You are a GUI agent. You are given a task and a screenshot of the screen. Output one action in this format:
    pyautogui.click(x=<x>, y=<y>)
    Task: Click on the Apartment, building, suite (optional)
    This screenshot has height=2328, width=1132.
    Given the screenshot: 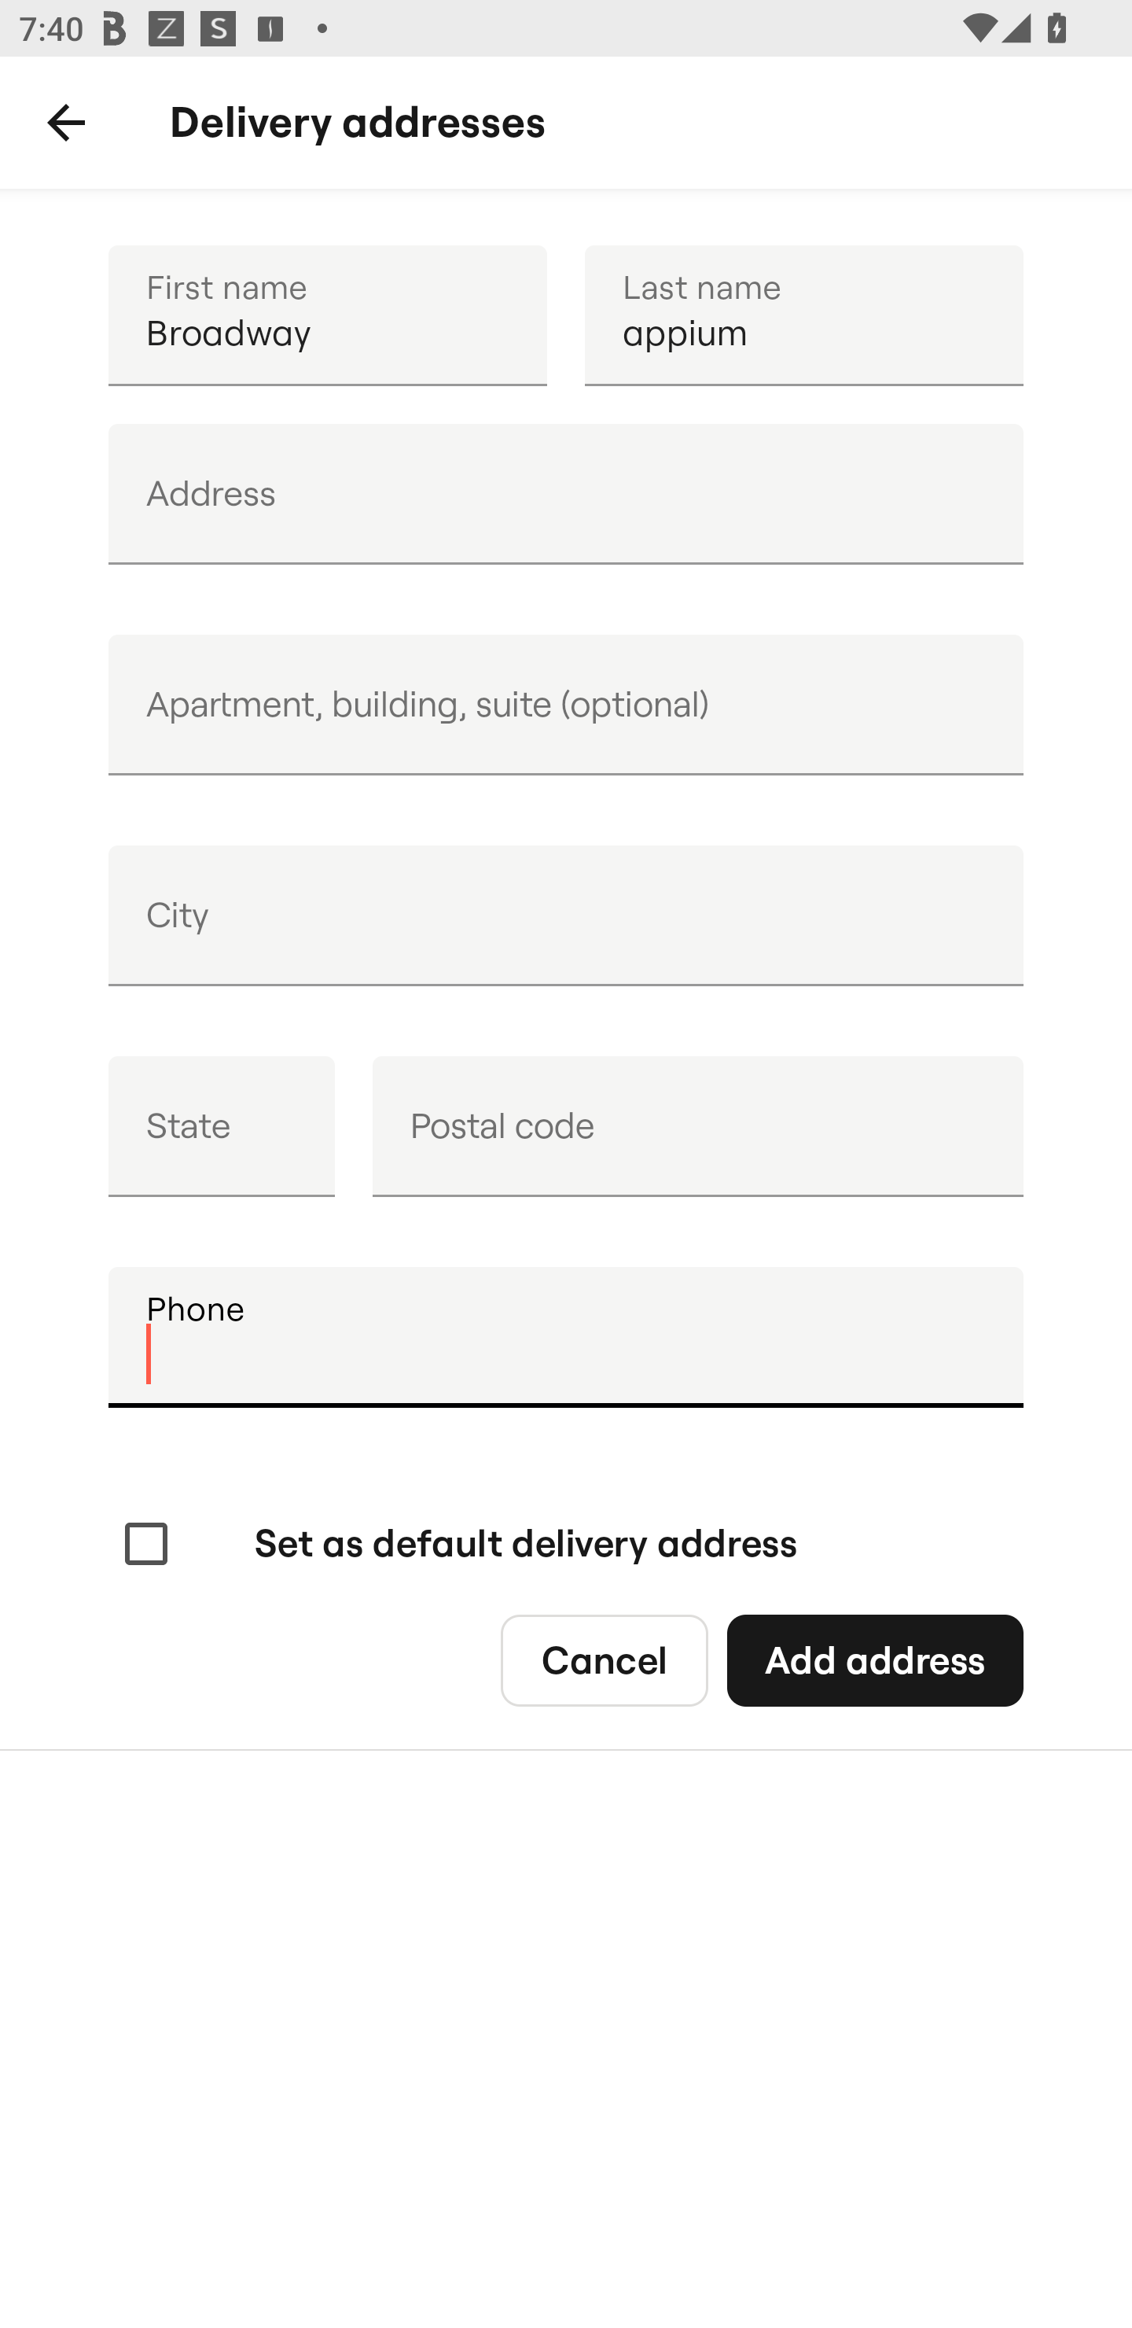 What is the action you would take?
    pyautogui.click(x=566, y=705)
    